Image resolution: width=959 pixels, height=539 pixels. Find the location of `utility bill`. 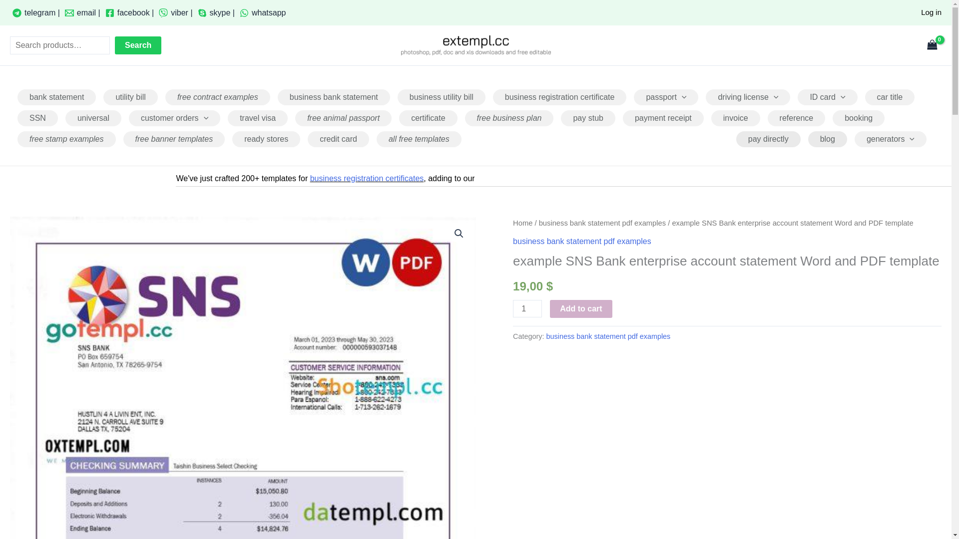

utility bill is located at coordinates (130, 97).